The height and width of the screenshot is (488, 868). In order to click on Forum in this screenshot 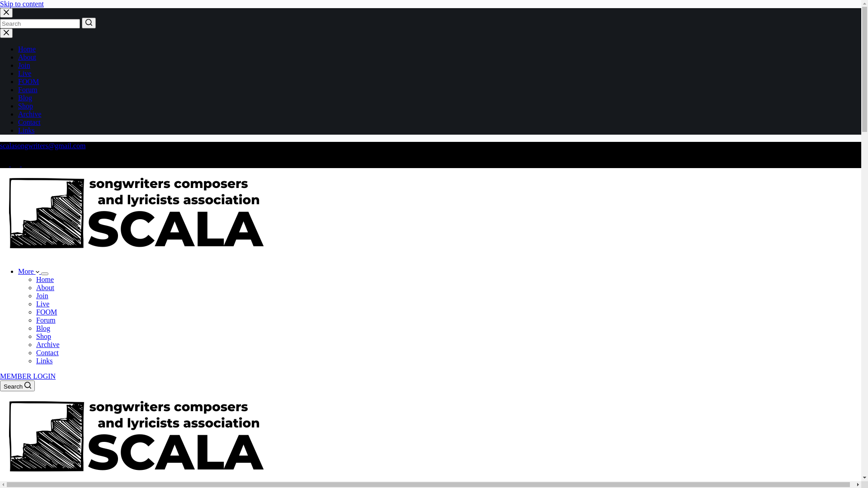, I will do `click(28, 89)`.